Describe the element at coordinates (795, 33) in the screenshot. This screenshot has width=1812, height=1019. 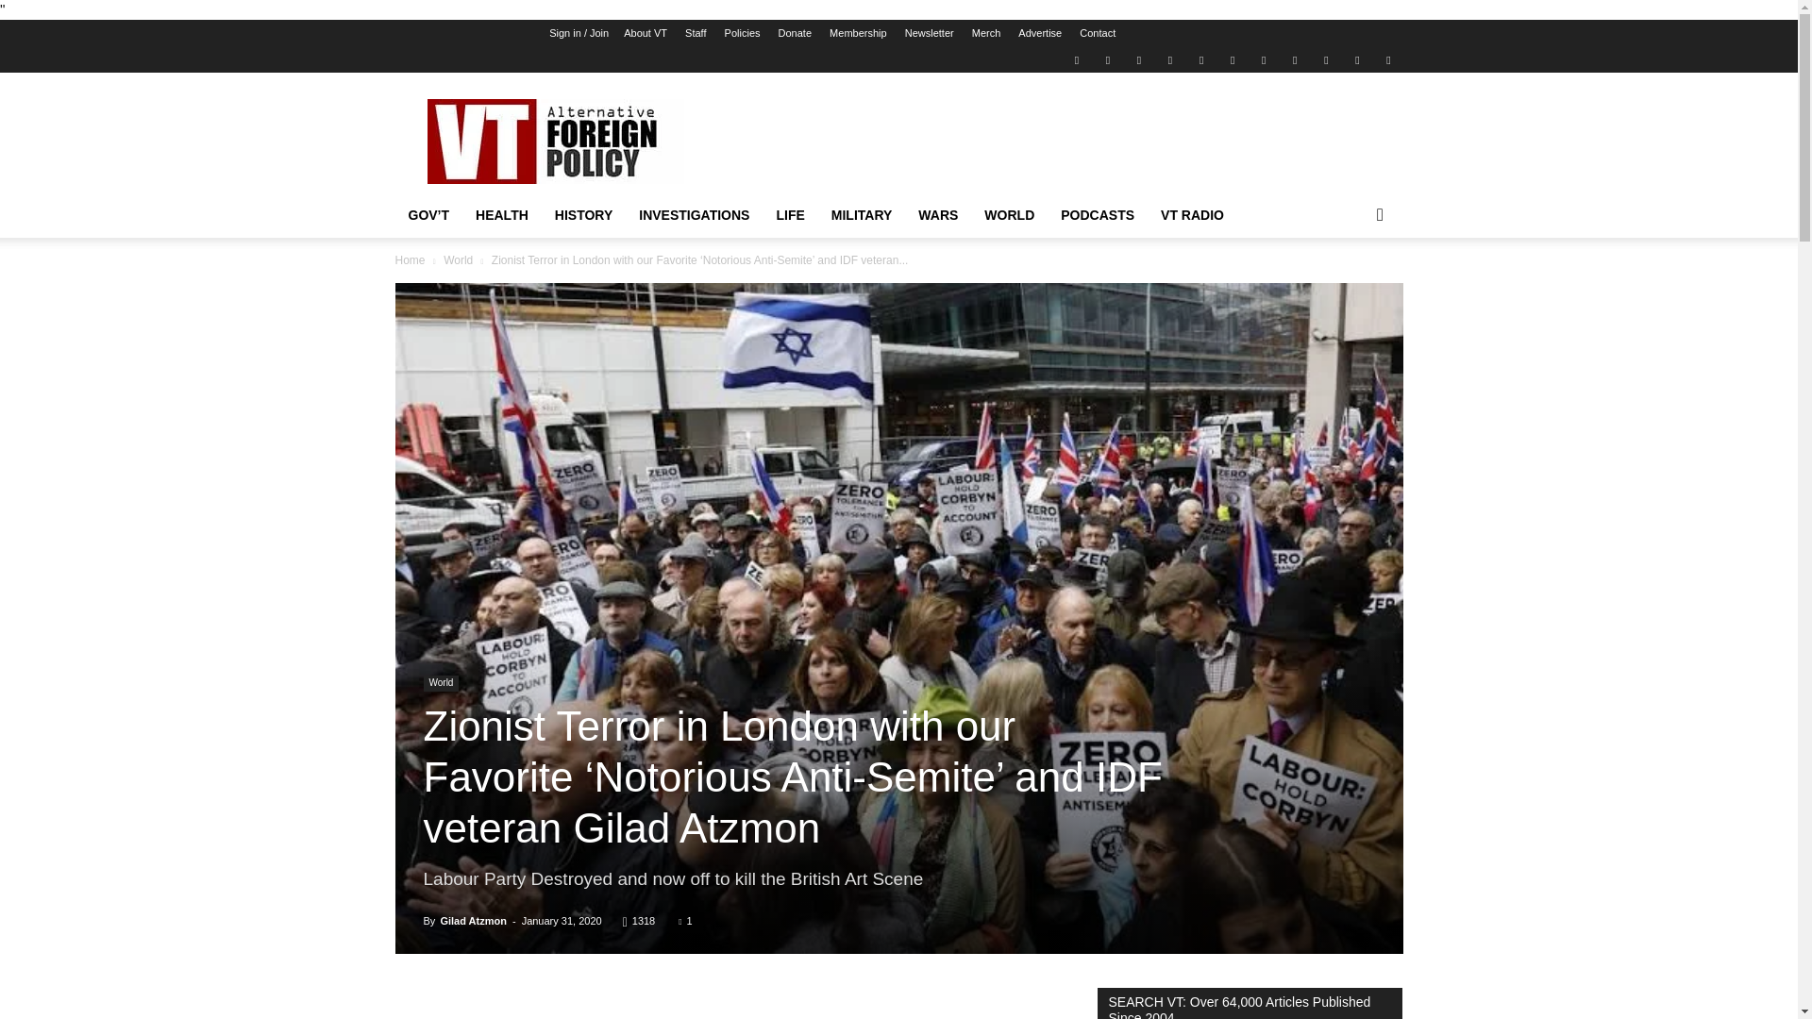
I see `Donate` at that location.